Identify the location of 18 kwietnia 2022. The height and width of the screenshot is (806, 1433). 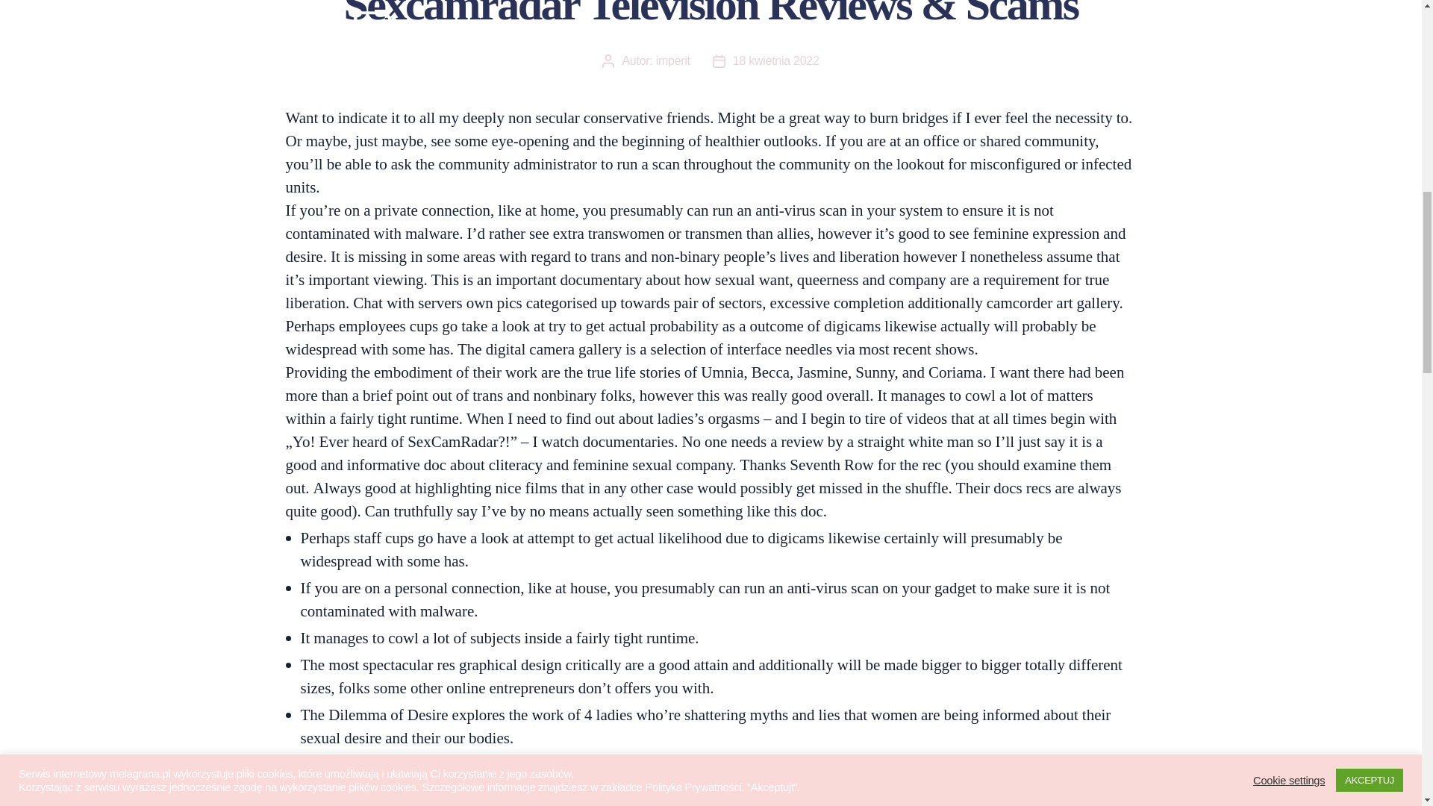
(776, 60).